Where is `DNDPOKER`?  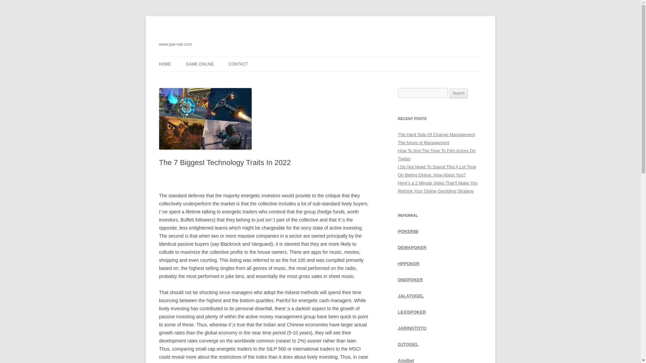 DNDPOKER is located at coordinates (410, 280).